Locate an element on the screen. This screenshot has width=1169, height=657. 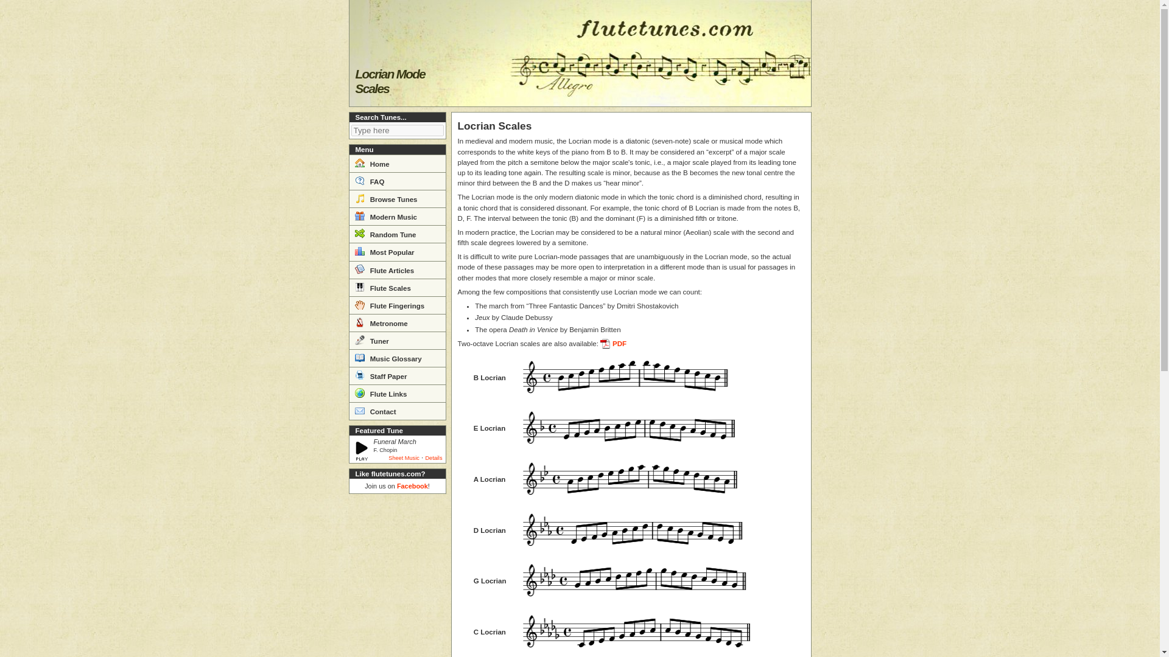
Music Glossary is located at coordinates (397, 358).